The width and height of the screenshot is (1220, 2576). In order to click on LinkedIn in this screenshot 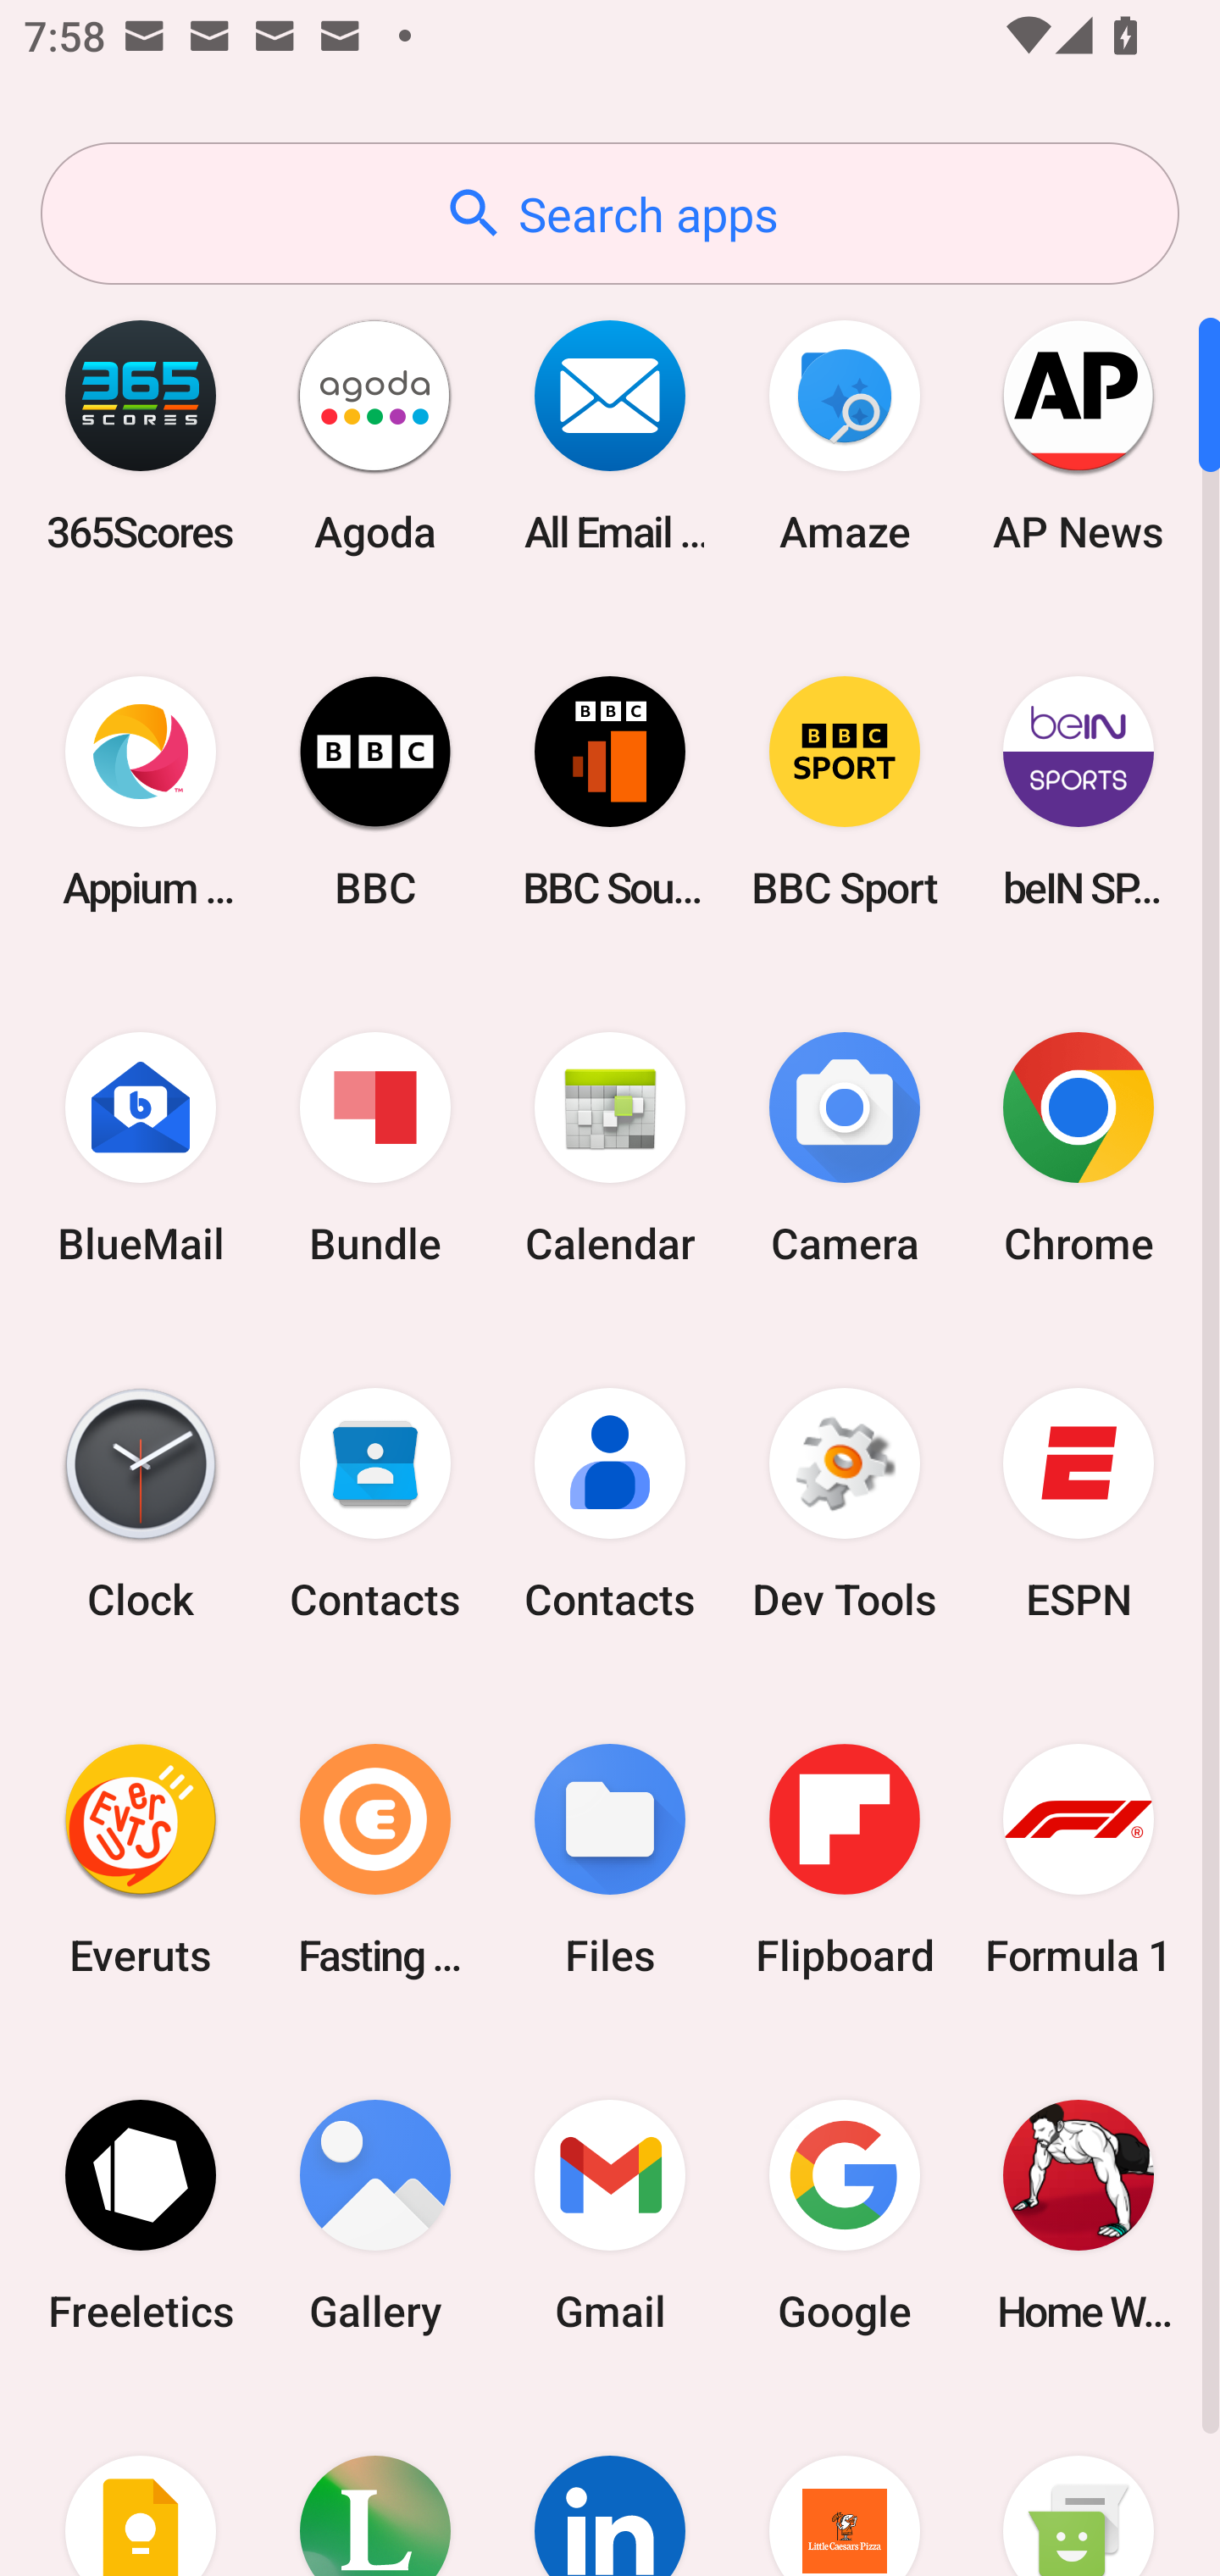, I will do `click(610, 2484)`.